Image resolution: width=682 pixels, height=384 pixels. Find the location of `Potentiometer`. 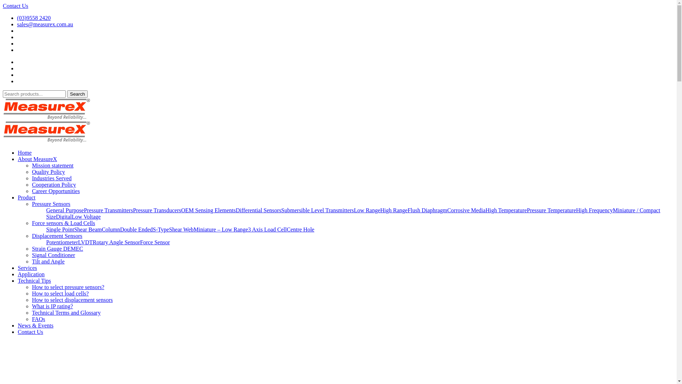

Potentiometer is located at coordinates (62, 242).